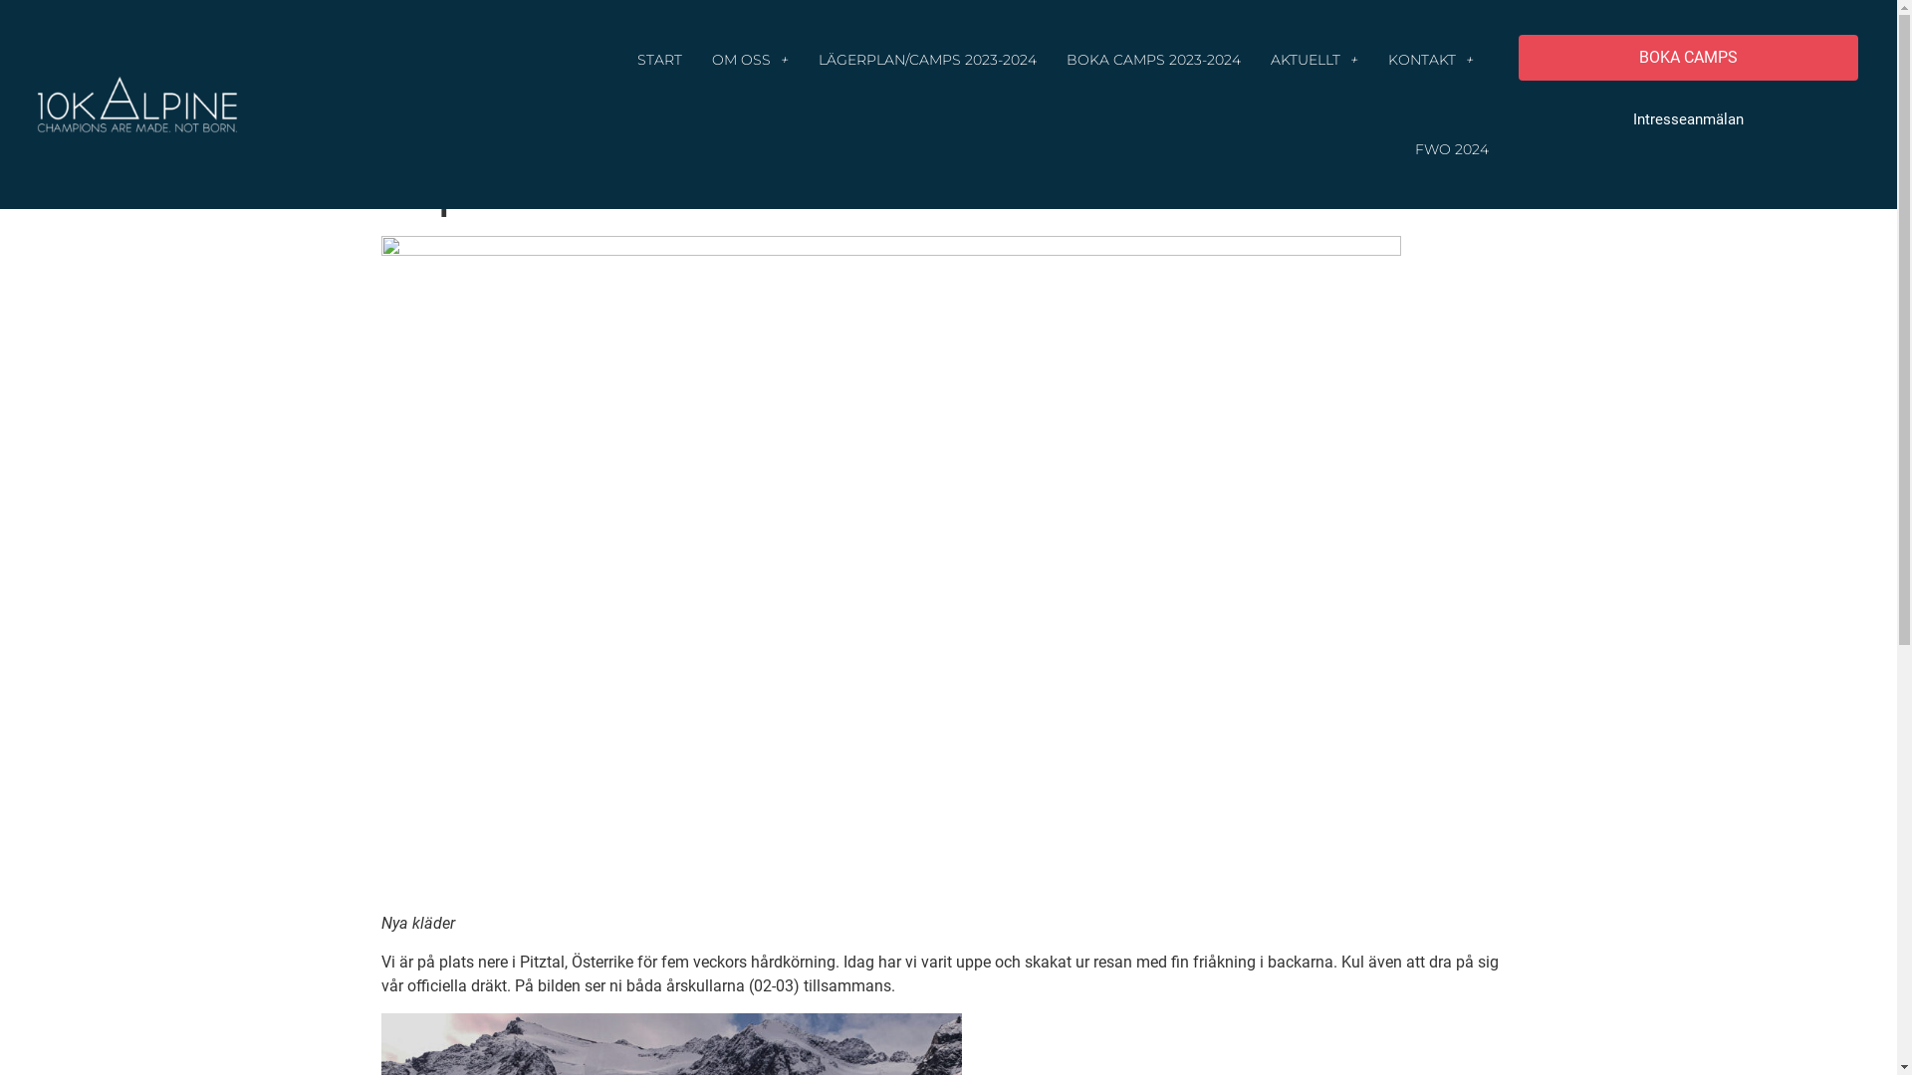 This screenshot has width=1912, height=1075. I want to click on BOKA CAMPS, so click(1689, 58).